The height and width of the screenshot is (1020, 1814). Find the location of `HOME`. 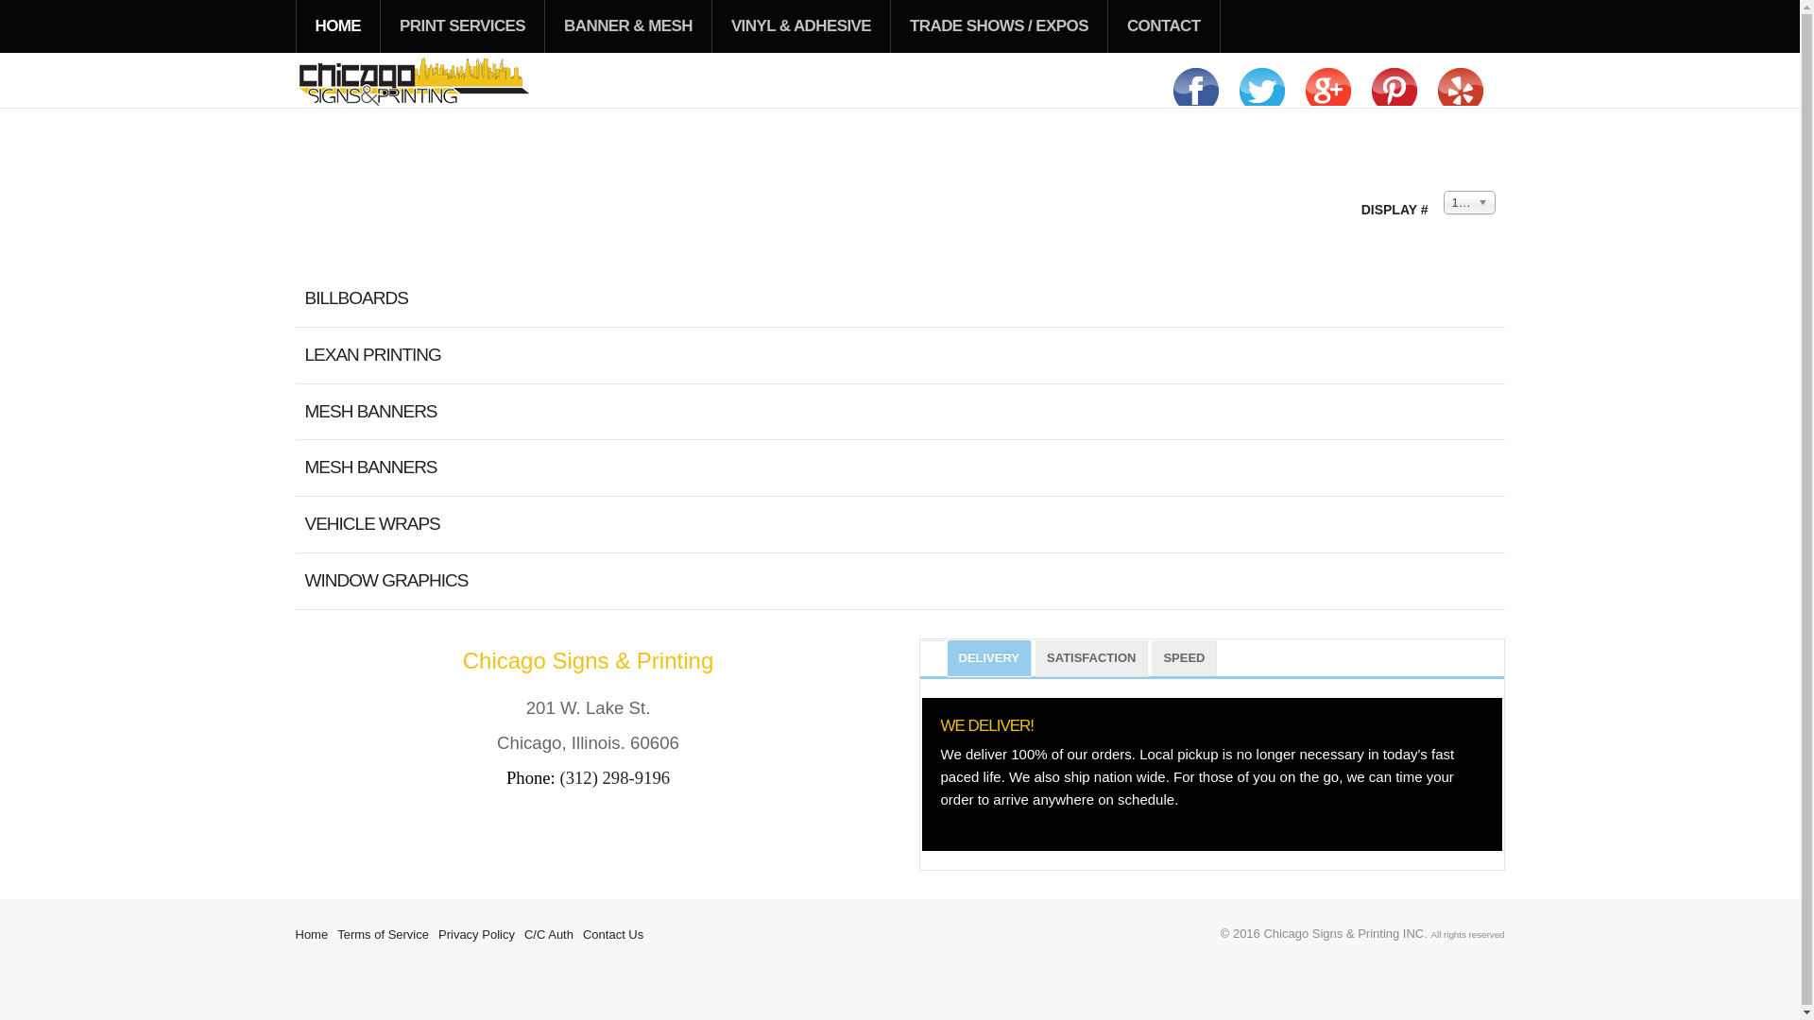

HOME is located at coordinates (338, 26).